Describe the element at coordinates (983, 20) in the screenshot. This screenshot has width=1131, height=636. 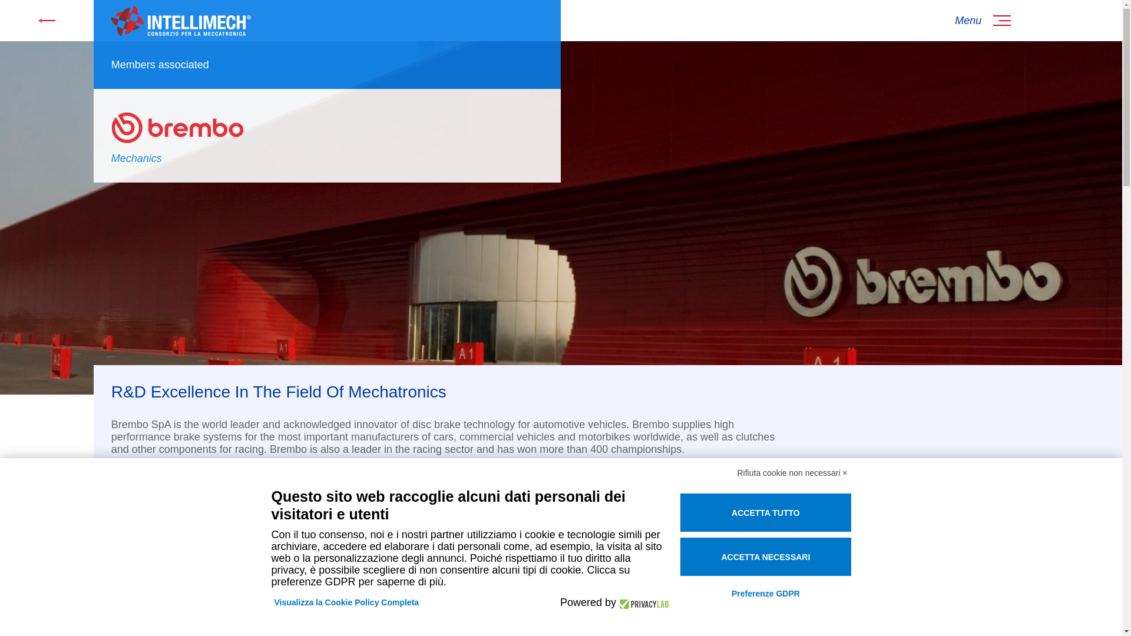
I see `Menu Hamburger Created with Sketch.` at that location.